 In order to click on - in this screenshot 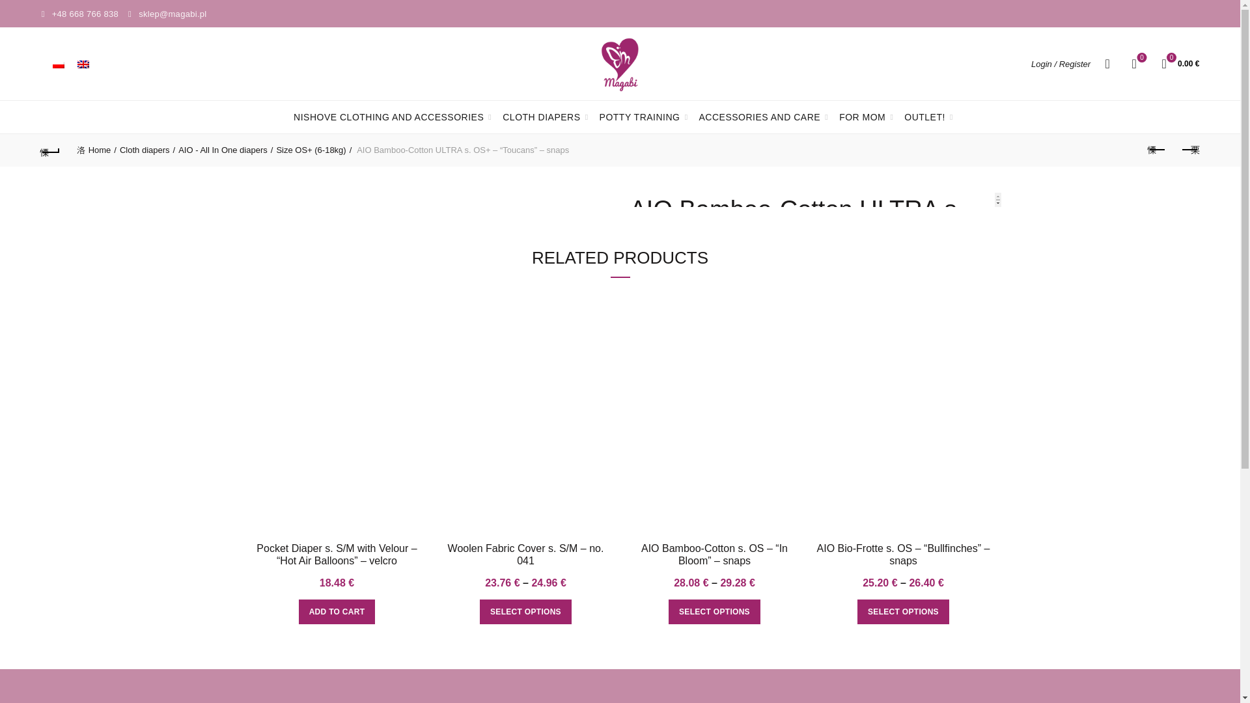, I will do `click(637, 445)`.